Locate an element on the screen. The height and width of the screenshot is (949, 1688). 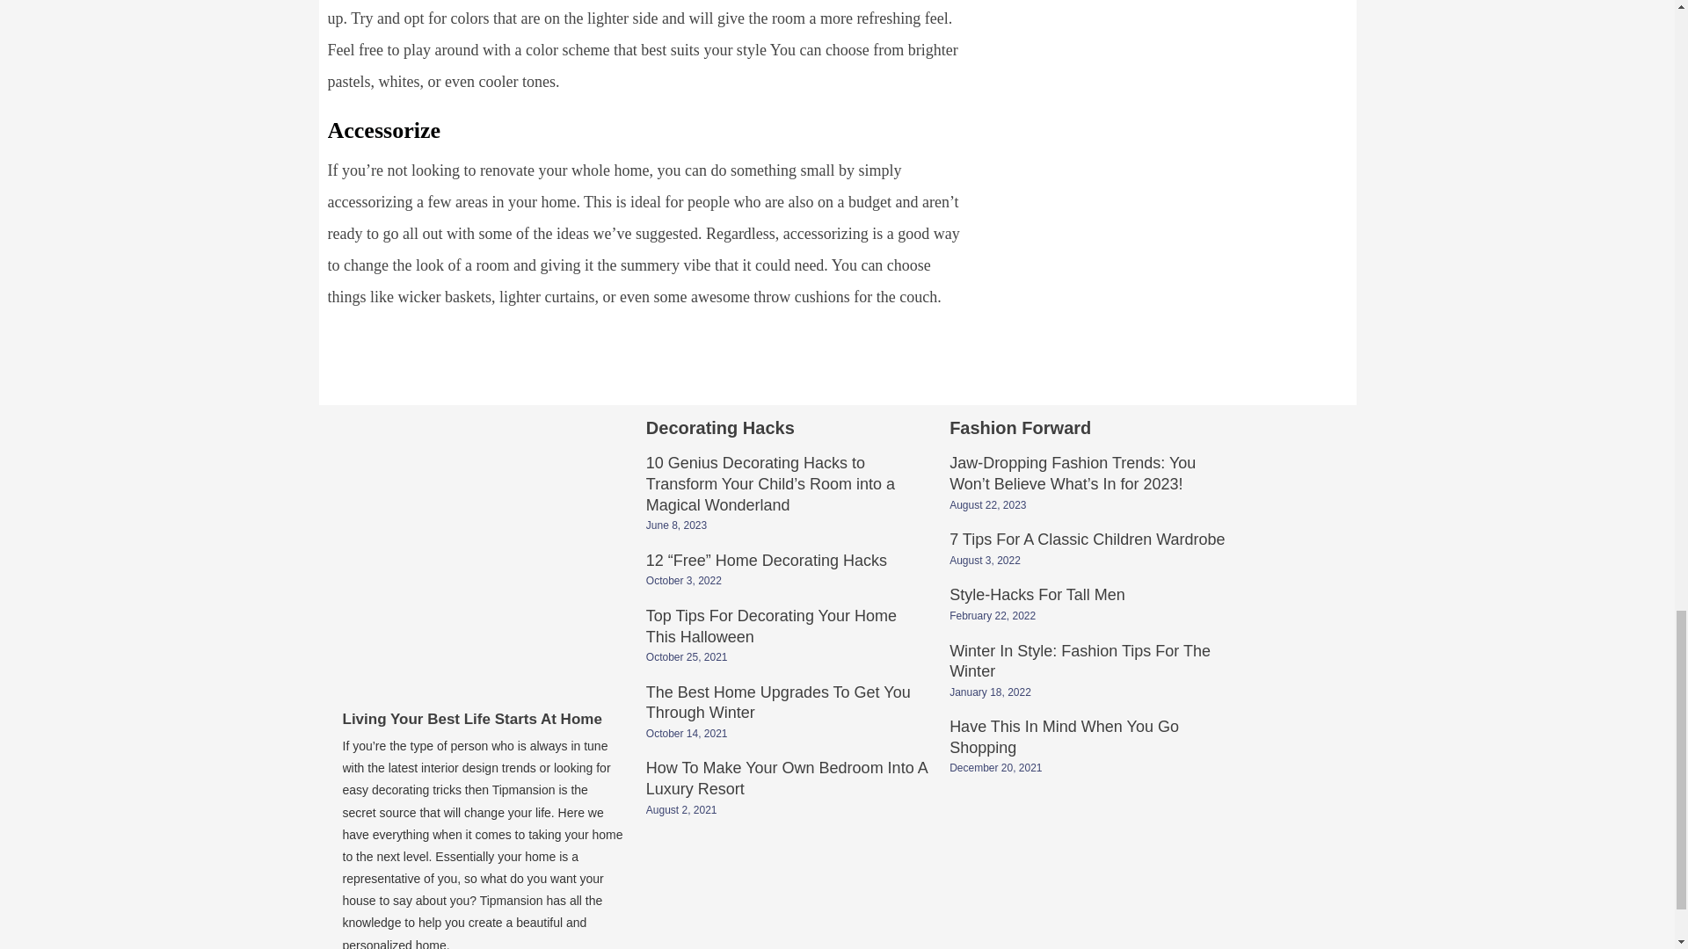
7 Tips For A Classic Children Wardrobe is located at coordinates (1087, 541).